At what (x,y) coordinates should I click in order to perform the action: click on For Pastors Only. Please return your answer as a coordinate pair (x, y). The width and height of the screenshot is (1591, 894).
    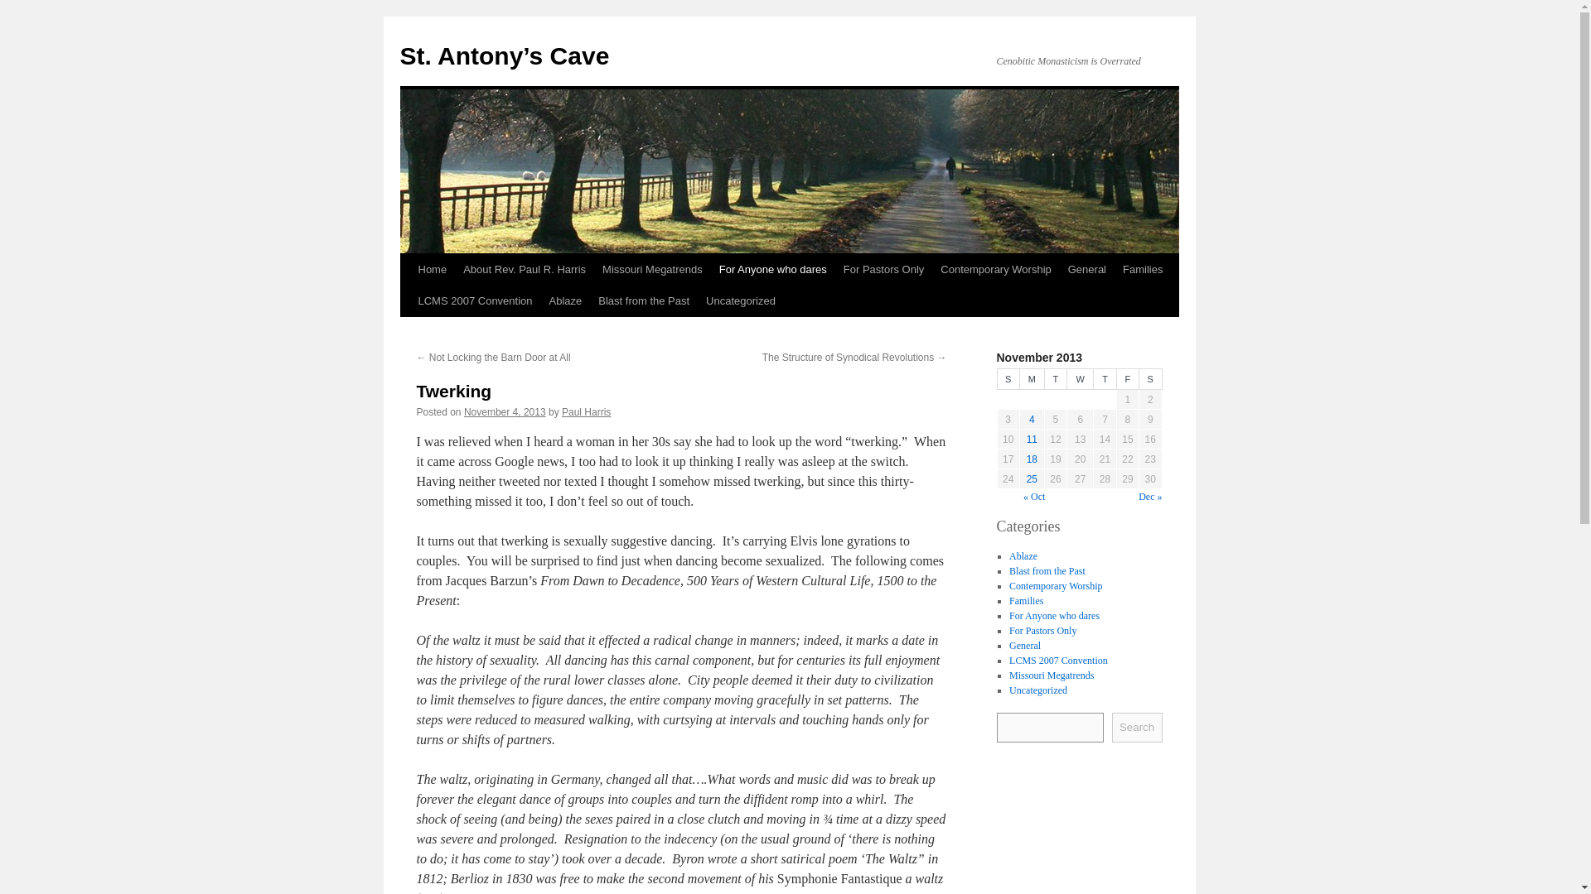
    Looking at the image, I should click on (883, 269).